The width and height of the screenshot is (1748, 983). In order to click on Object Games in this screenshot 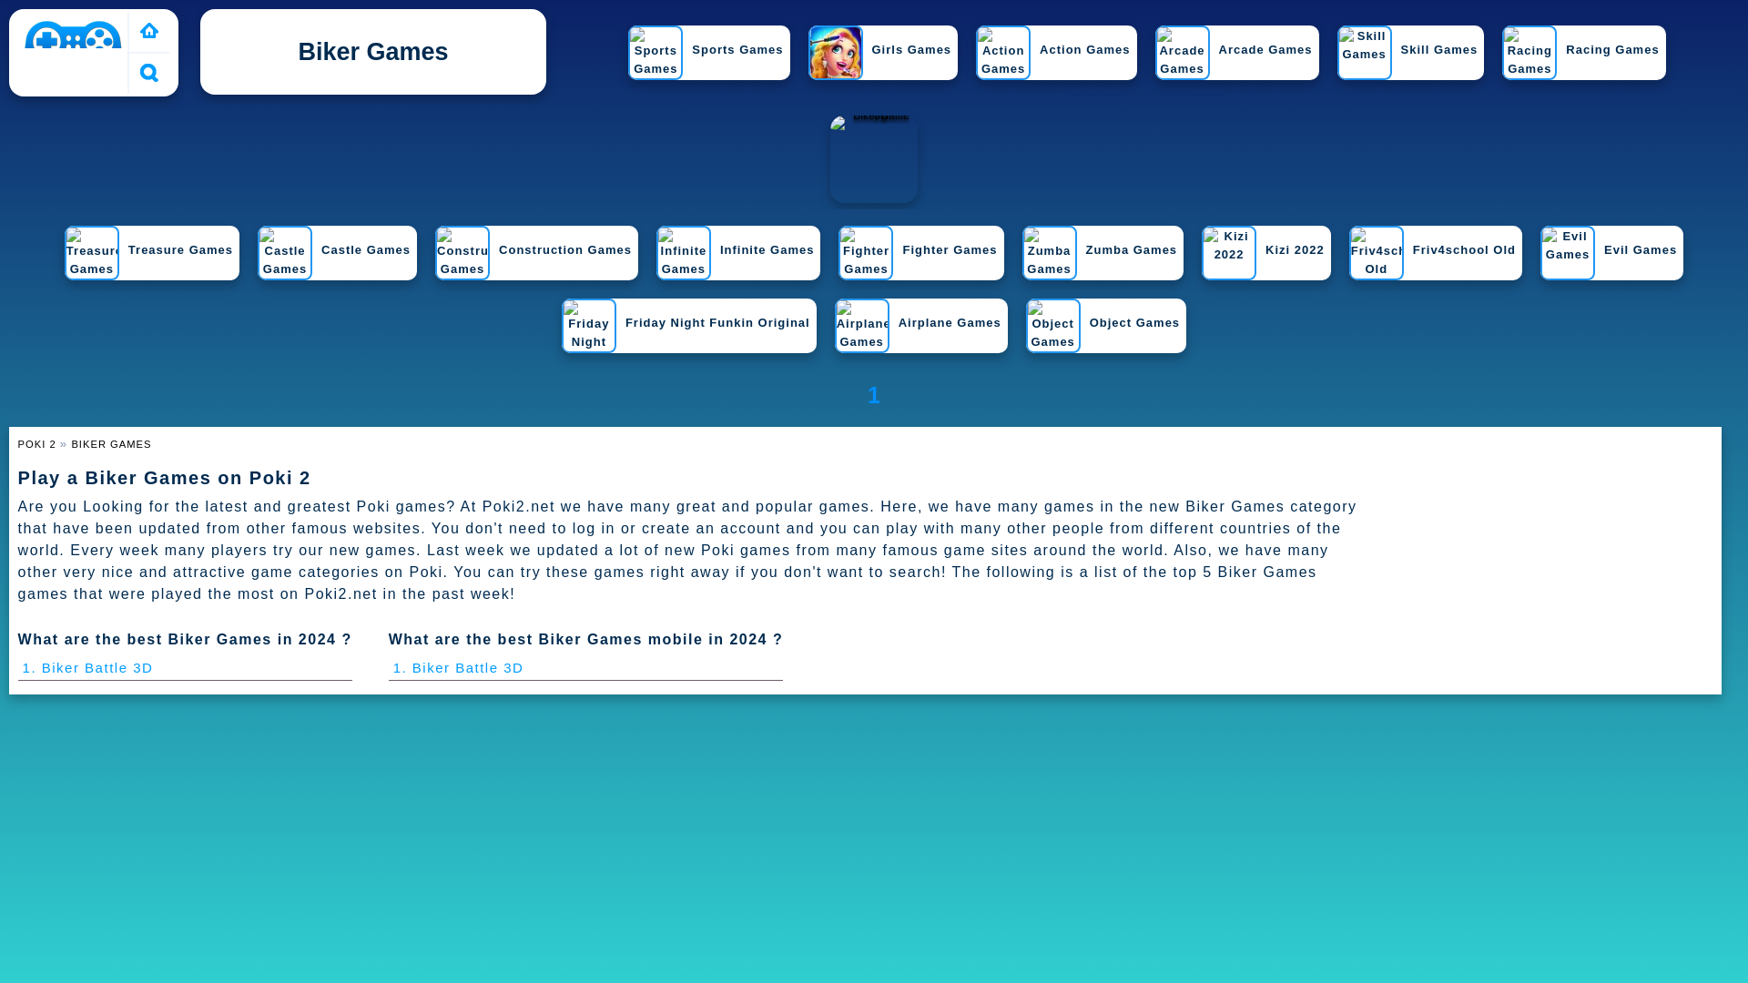, I will do `click(1103, 333)`.